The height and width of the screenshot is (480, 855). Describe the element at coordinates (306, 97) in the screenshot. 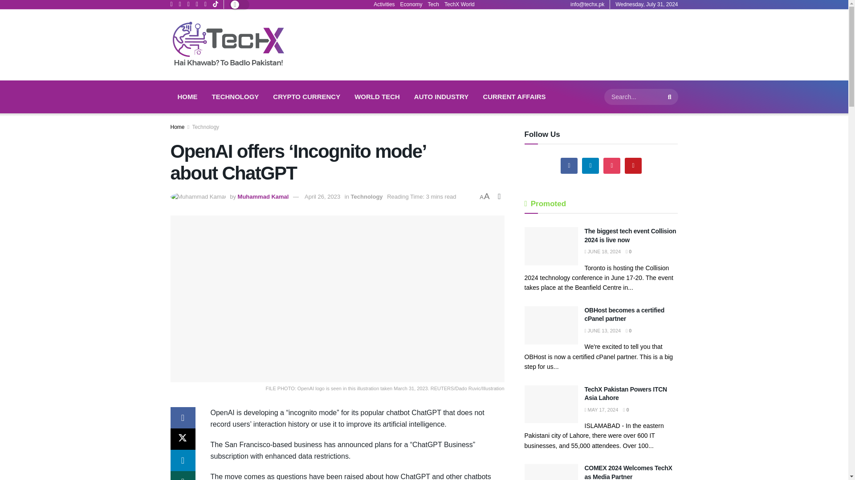

I see `CRYPTO CURRENCY` at that location.